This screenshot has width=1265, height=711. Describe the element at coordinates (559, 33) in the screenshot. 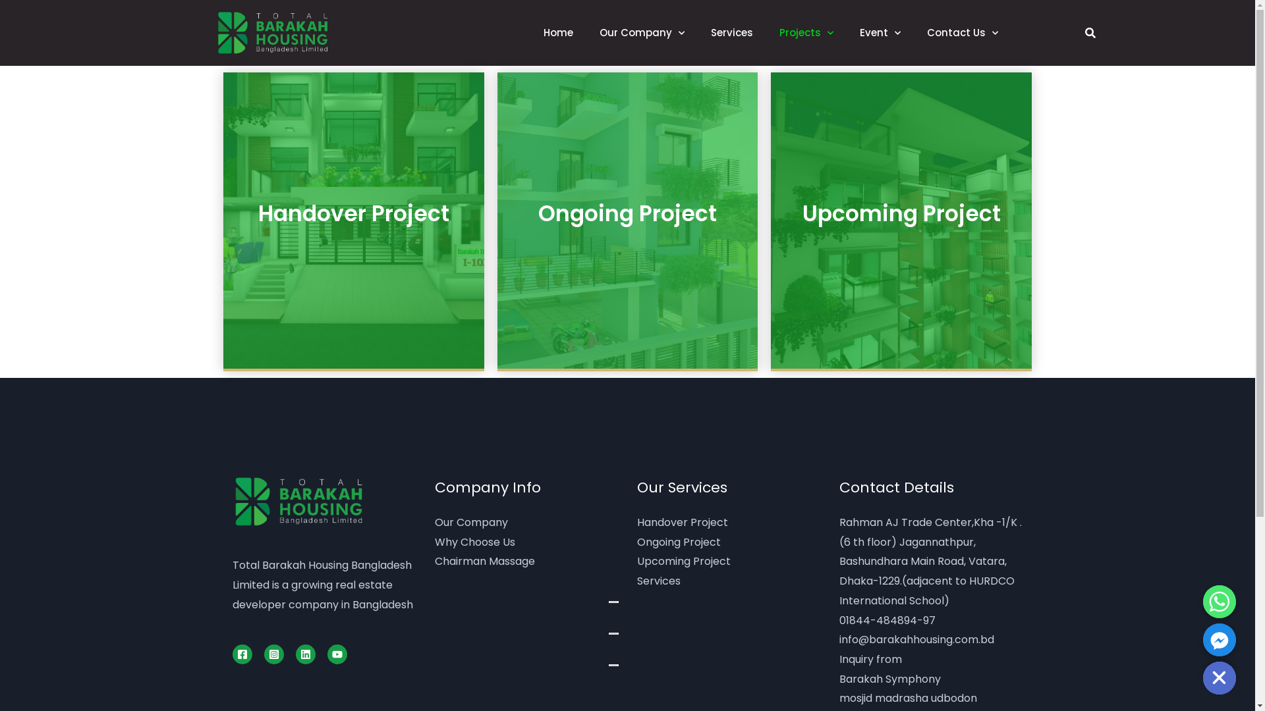

I see `Home` at that location.